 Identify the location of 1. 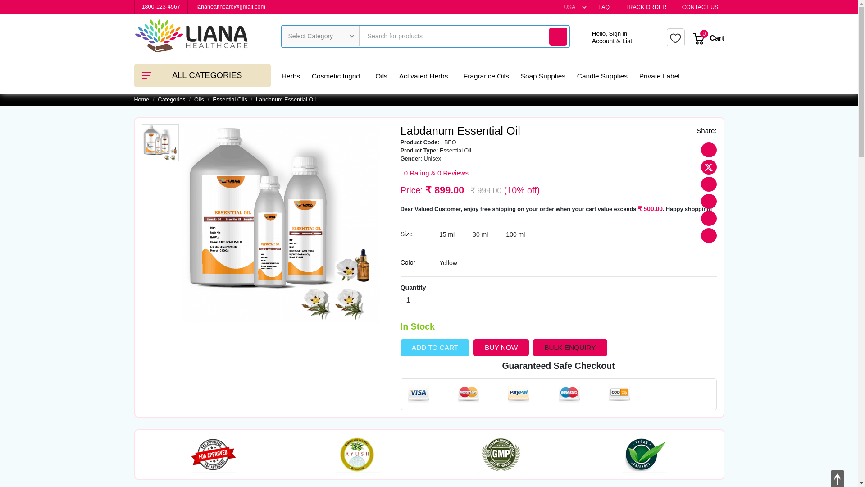
(408, 300).